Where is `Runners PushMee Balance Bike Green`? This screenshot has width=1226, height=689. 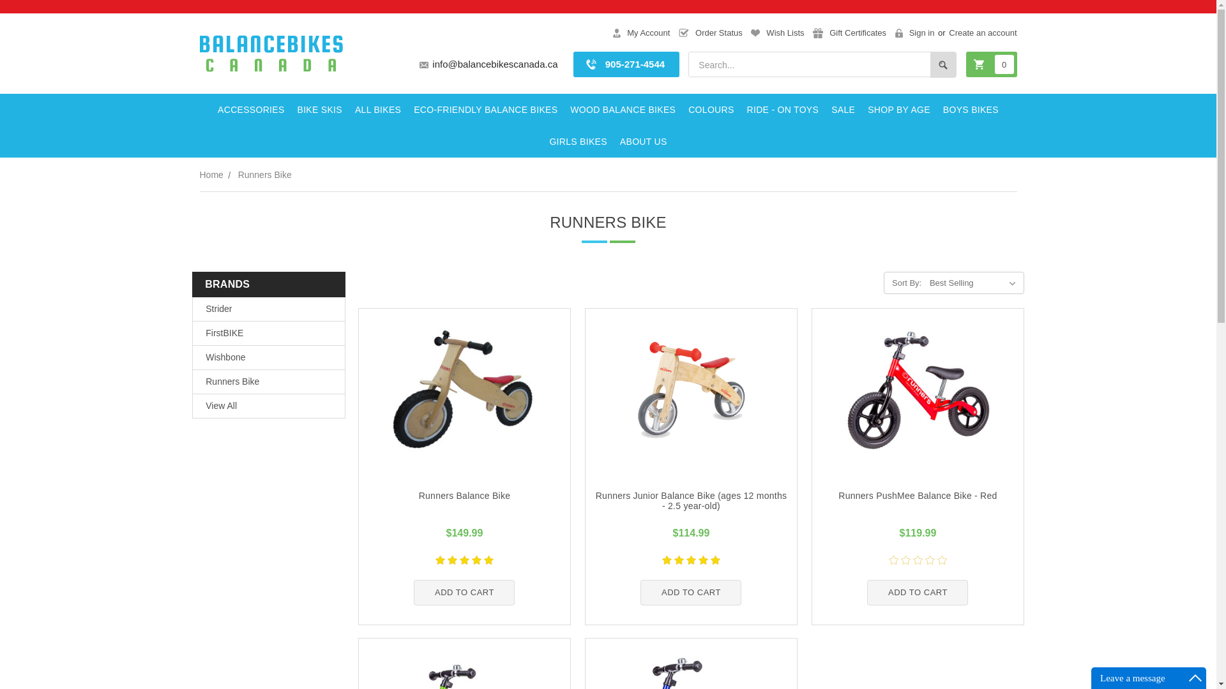 Runners PushMee Balance Bike Green is located at coordinates (465, 674).